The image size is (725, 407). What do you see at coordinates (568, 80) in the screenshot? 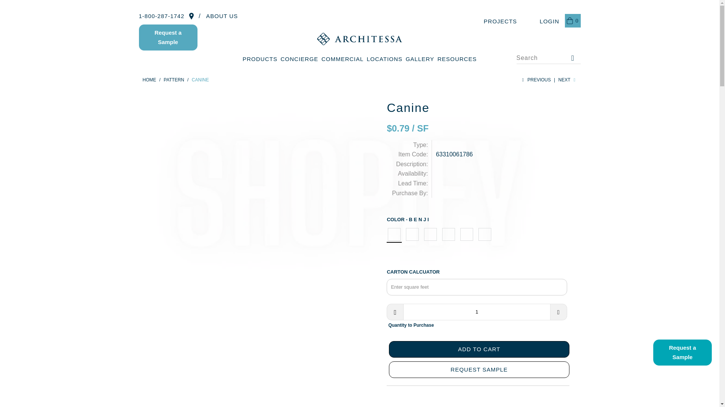
I see `Next` at bounding box center [568, 80].